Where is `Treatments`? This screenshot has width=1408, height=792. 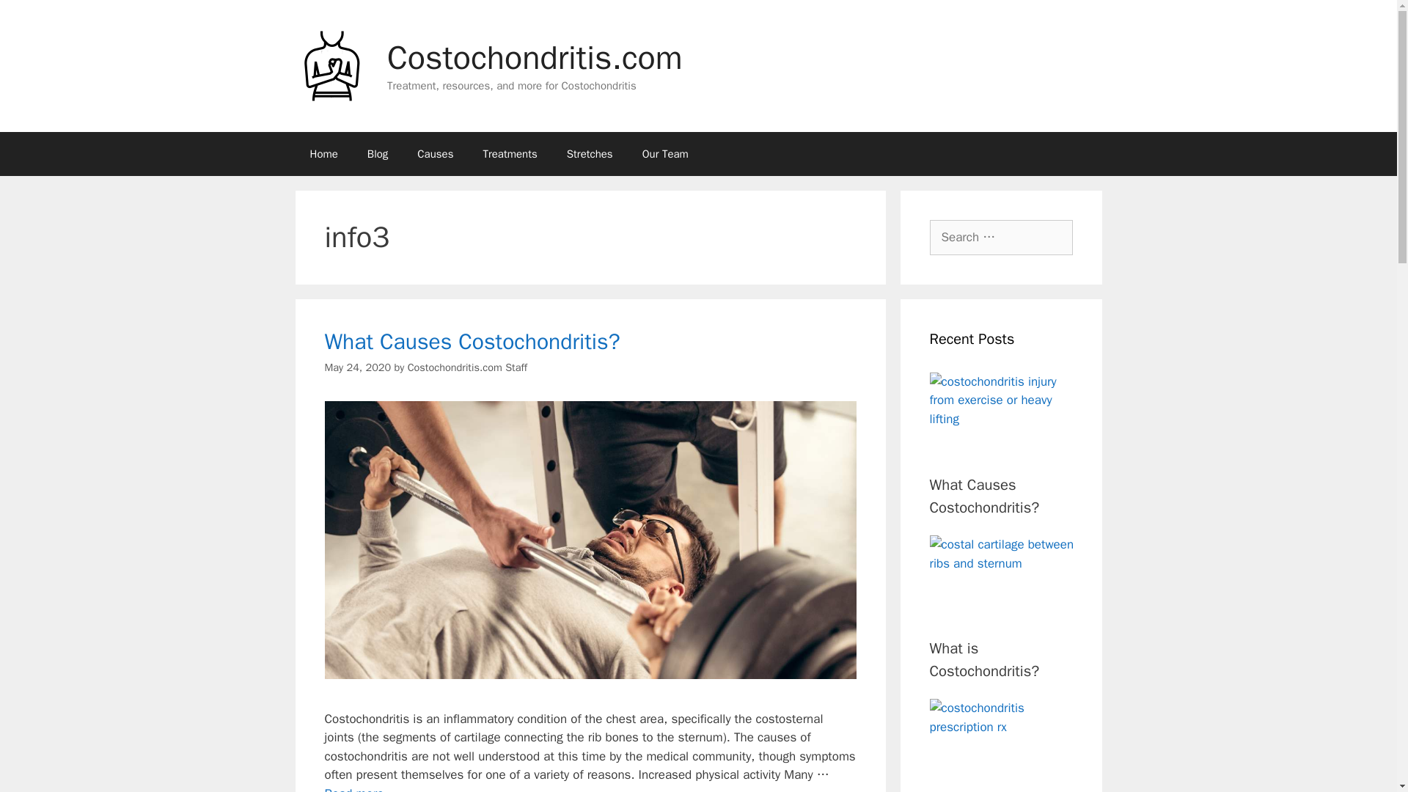
Treatments is located at coordinates (509, 154).